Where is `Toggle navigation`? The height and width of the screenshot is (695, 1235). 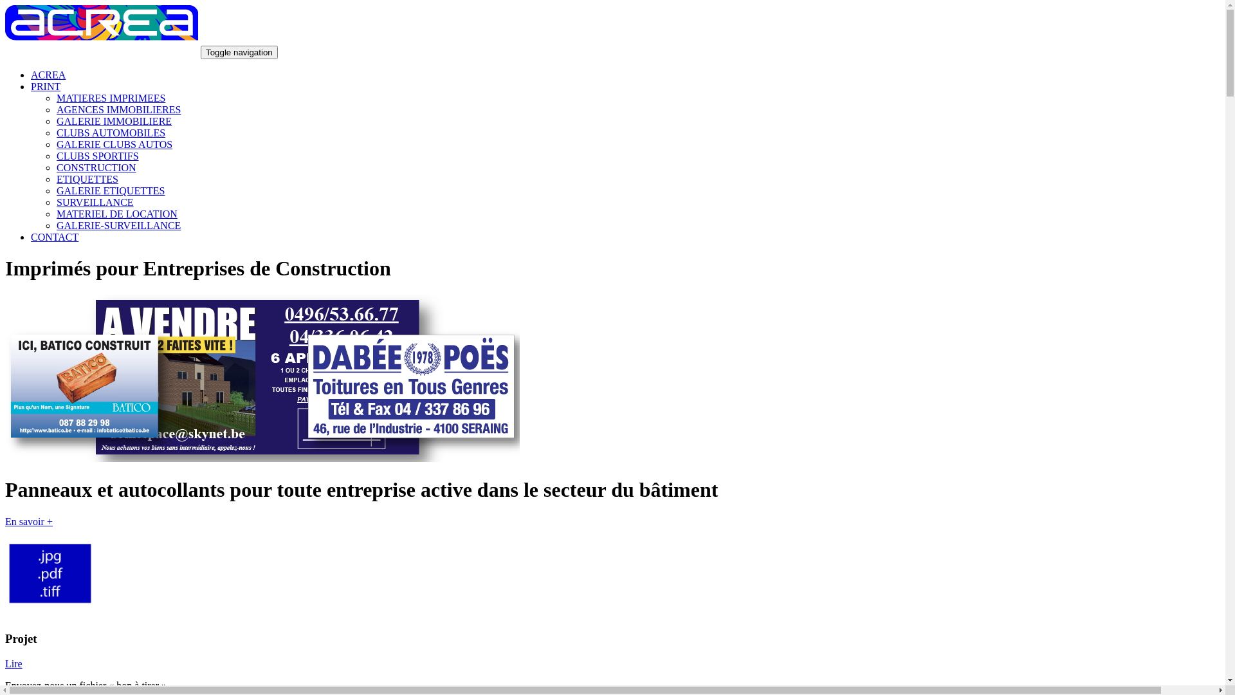 Toggle navigation is located at coordinates (239, 53).